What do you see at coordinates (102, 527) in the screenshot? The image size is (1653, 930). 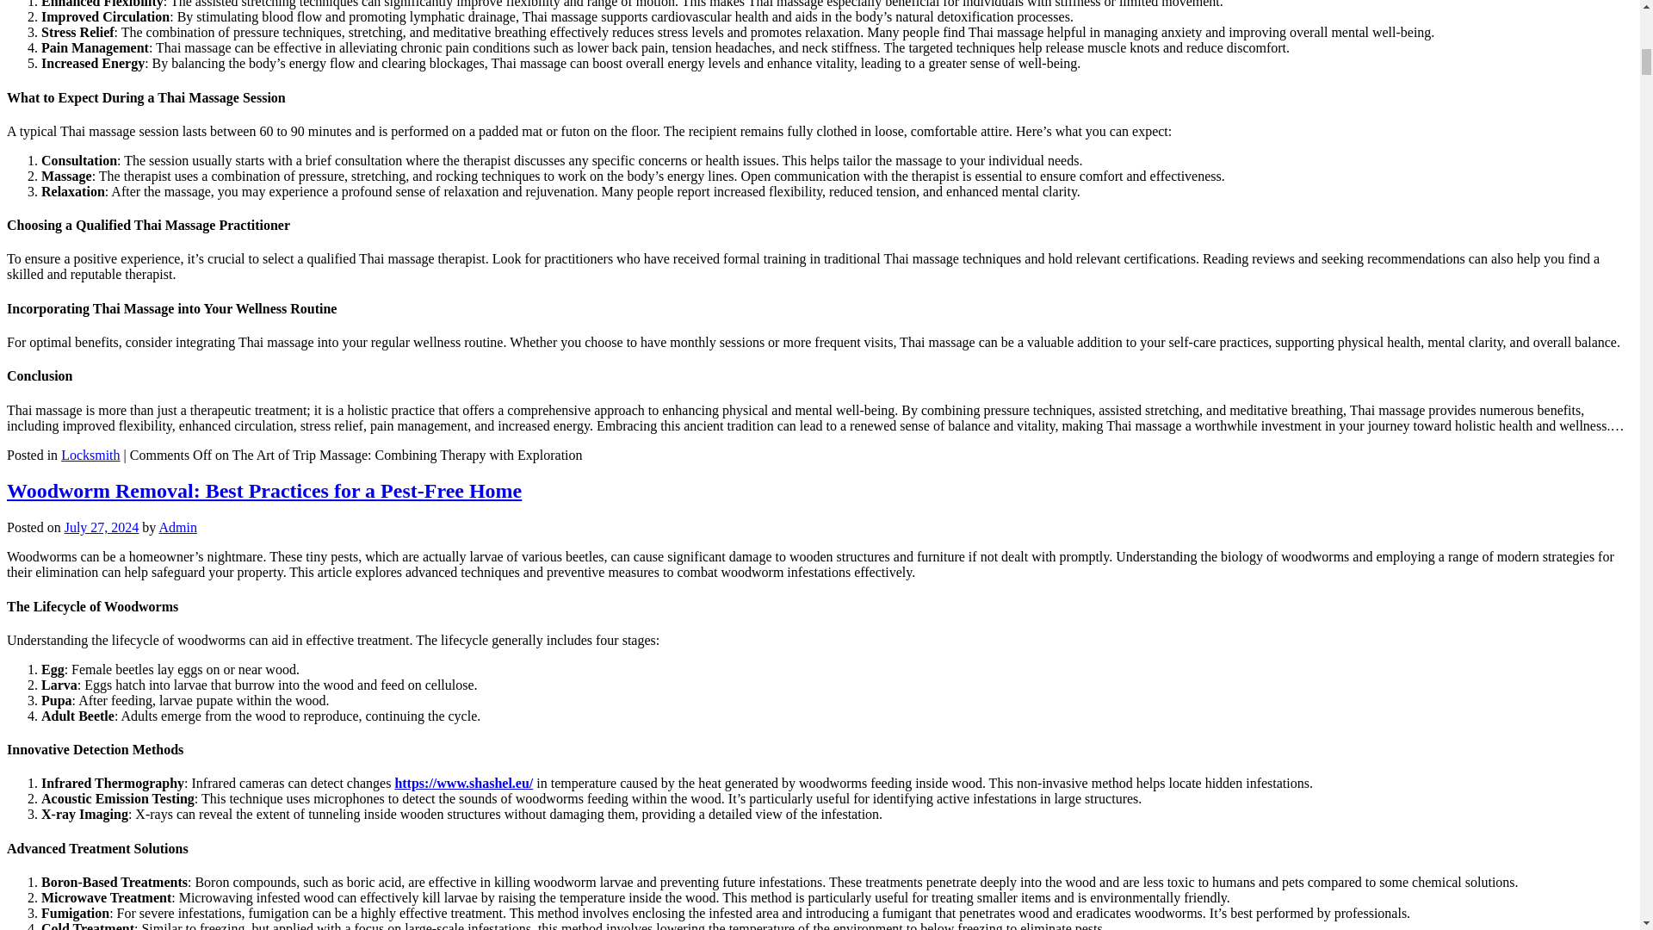 I see `July 27, 2024` at bounding box center [102, 527].